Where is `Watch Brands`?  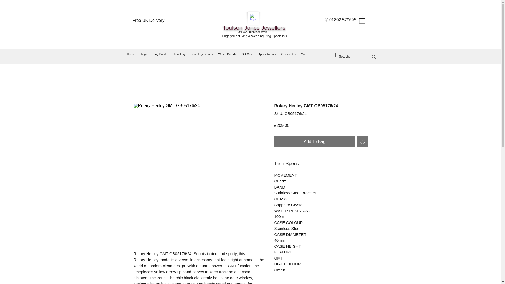 Watch Brands is located at coordinates (227, 56).